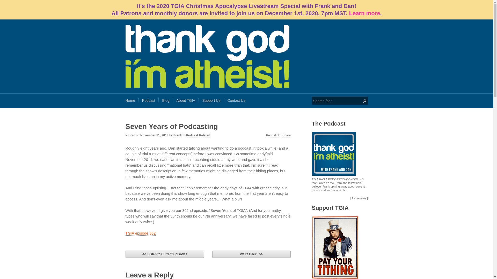  What do you see at coordinates (211, 101) in the screenshot?
I see `Support Us` at bounding box center [211, 101].